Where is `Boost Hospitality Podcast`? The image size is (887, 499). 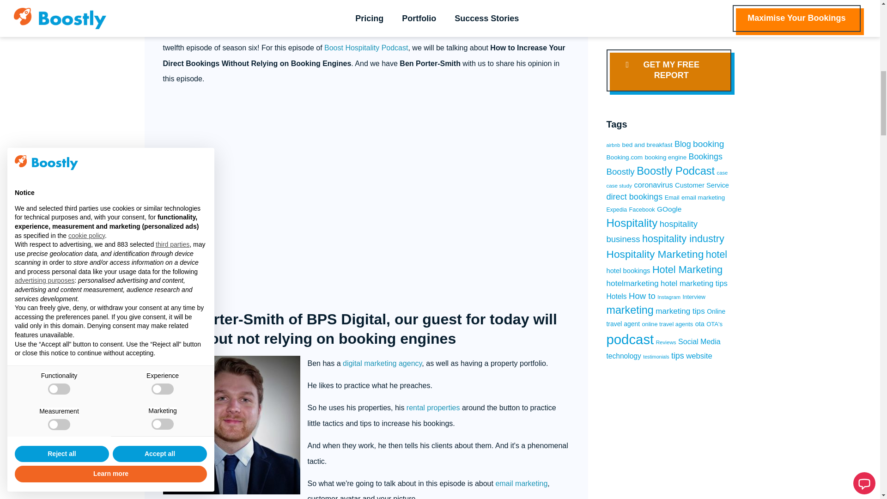
Boost Hospitality Podcast is located at coordinates (366, 48).